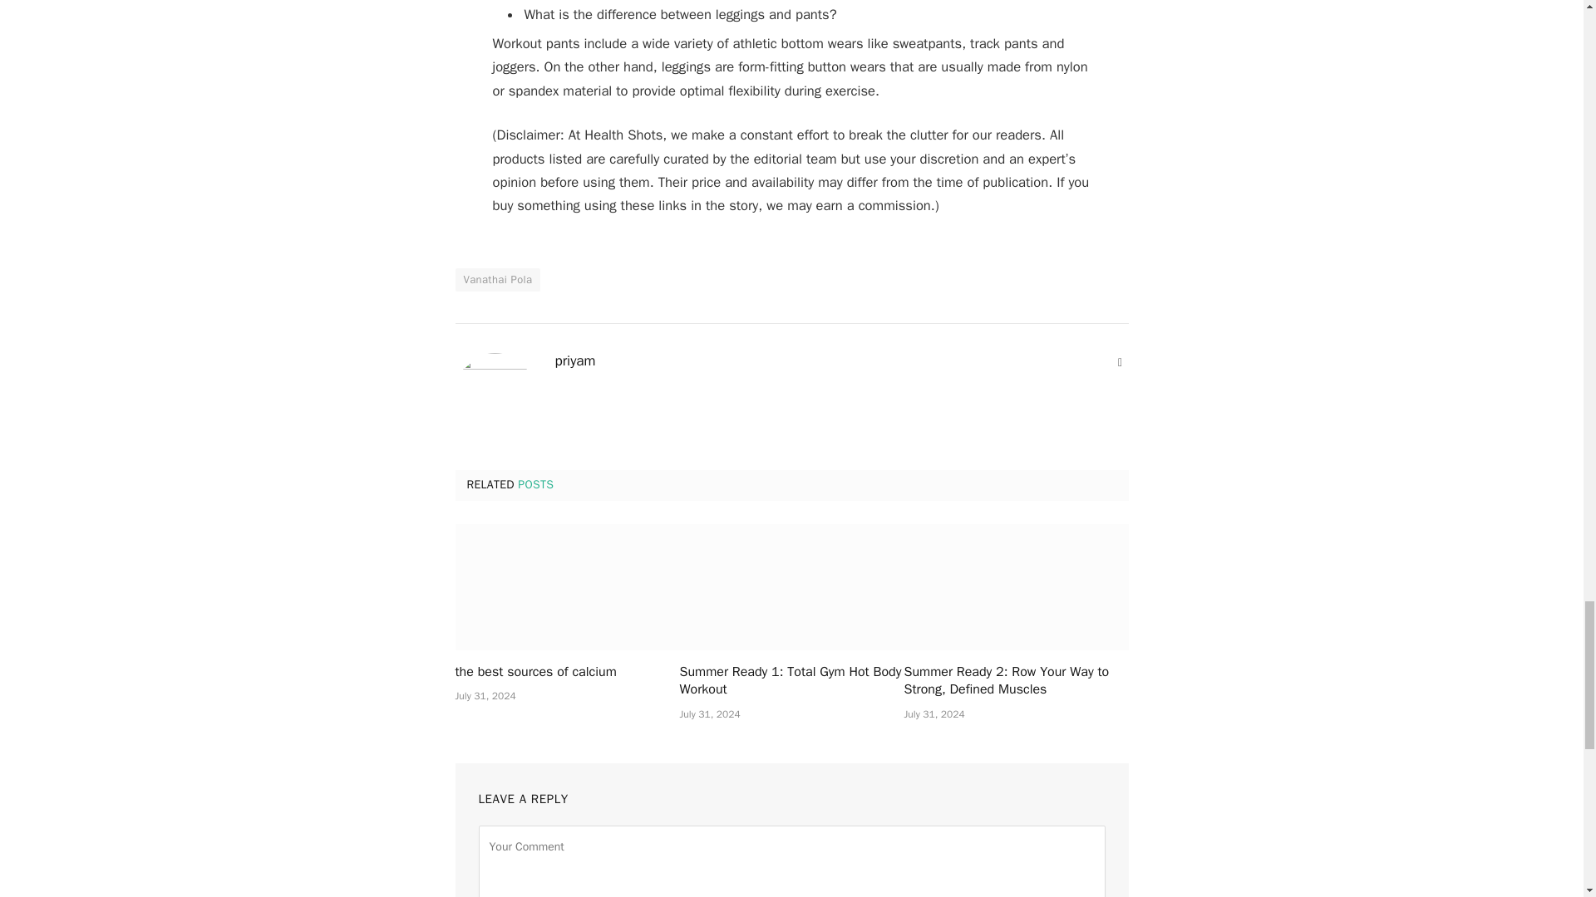 This screenshot has width=1596, height=897. I want to click on Vanathai Pola, so click(497, 279).